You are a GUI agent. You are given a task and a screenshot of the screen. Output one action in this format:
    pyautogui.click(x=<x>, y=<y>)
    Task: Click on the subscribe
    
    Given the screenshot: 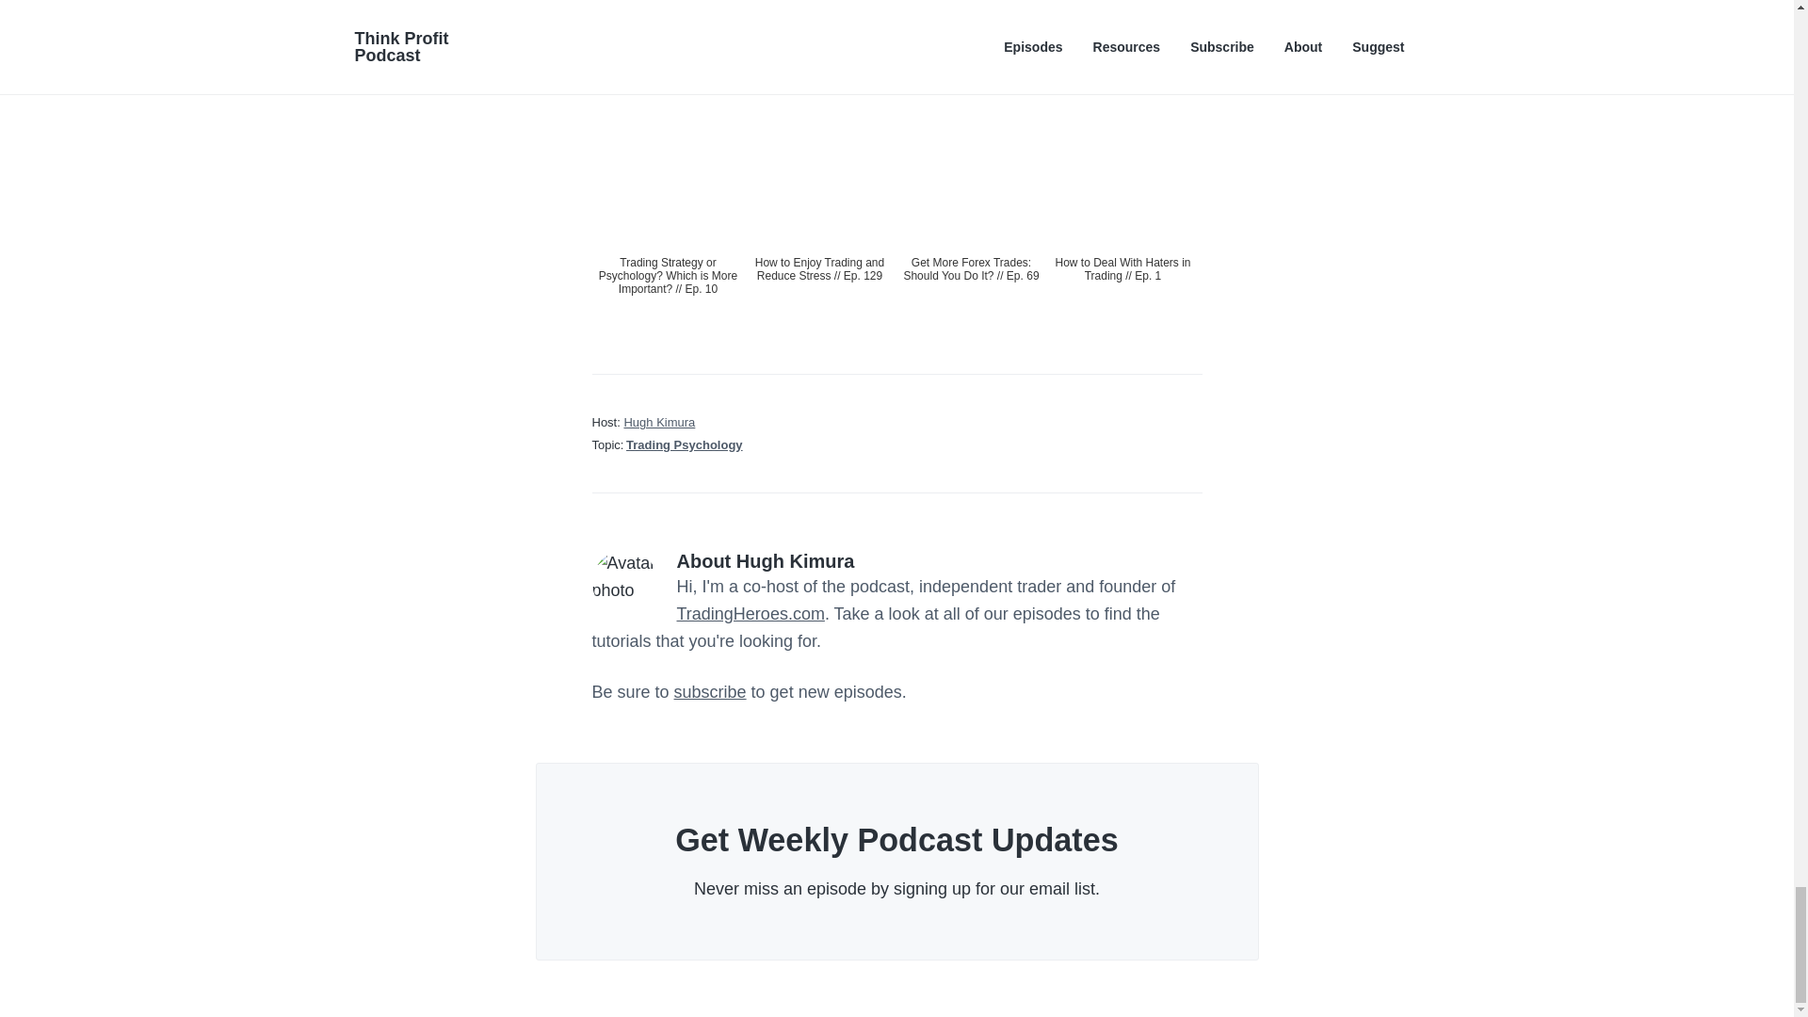 What is the action you would take?
    pyautogui.click(x=710, y=691)
    